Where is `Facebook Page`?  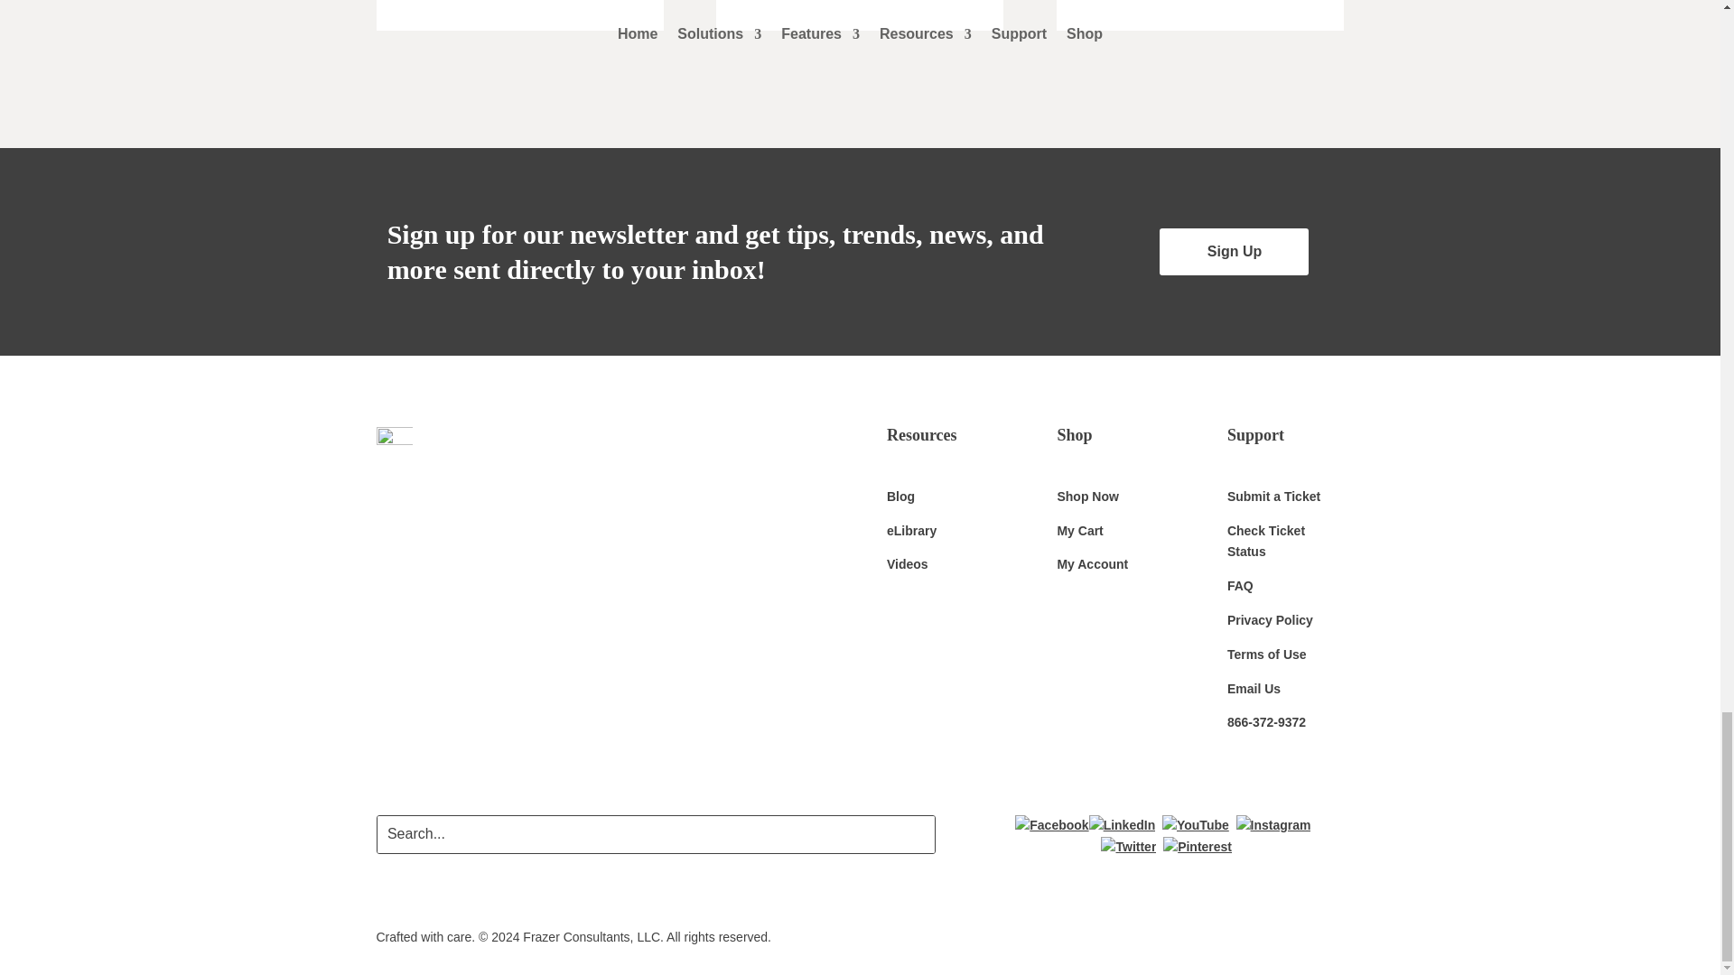
Facebook Page is located at coordinates (1051, 825).